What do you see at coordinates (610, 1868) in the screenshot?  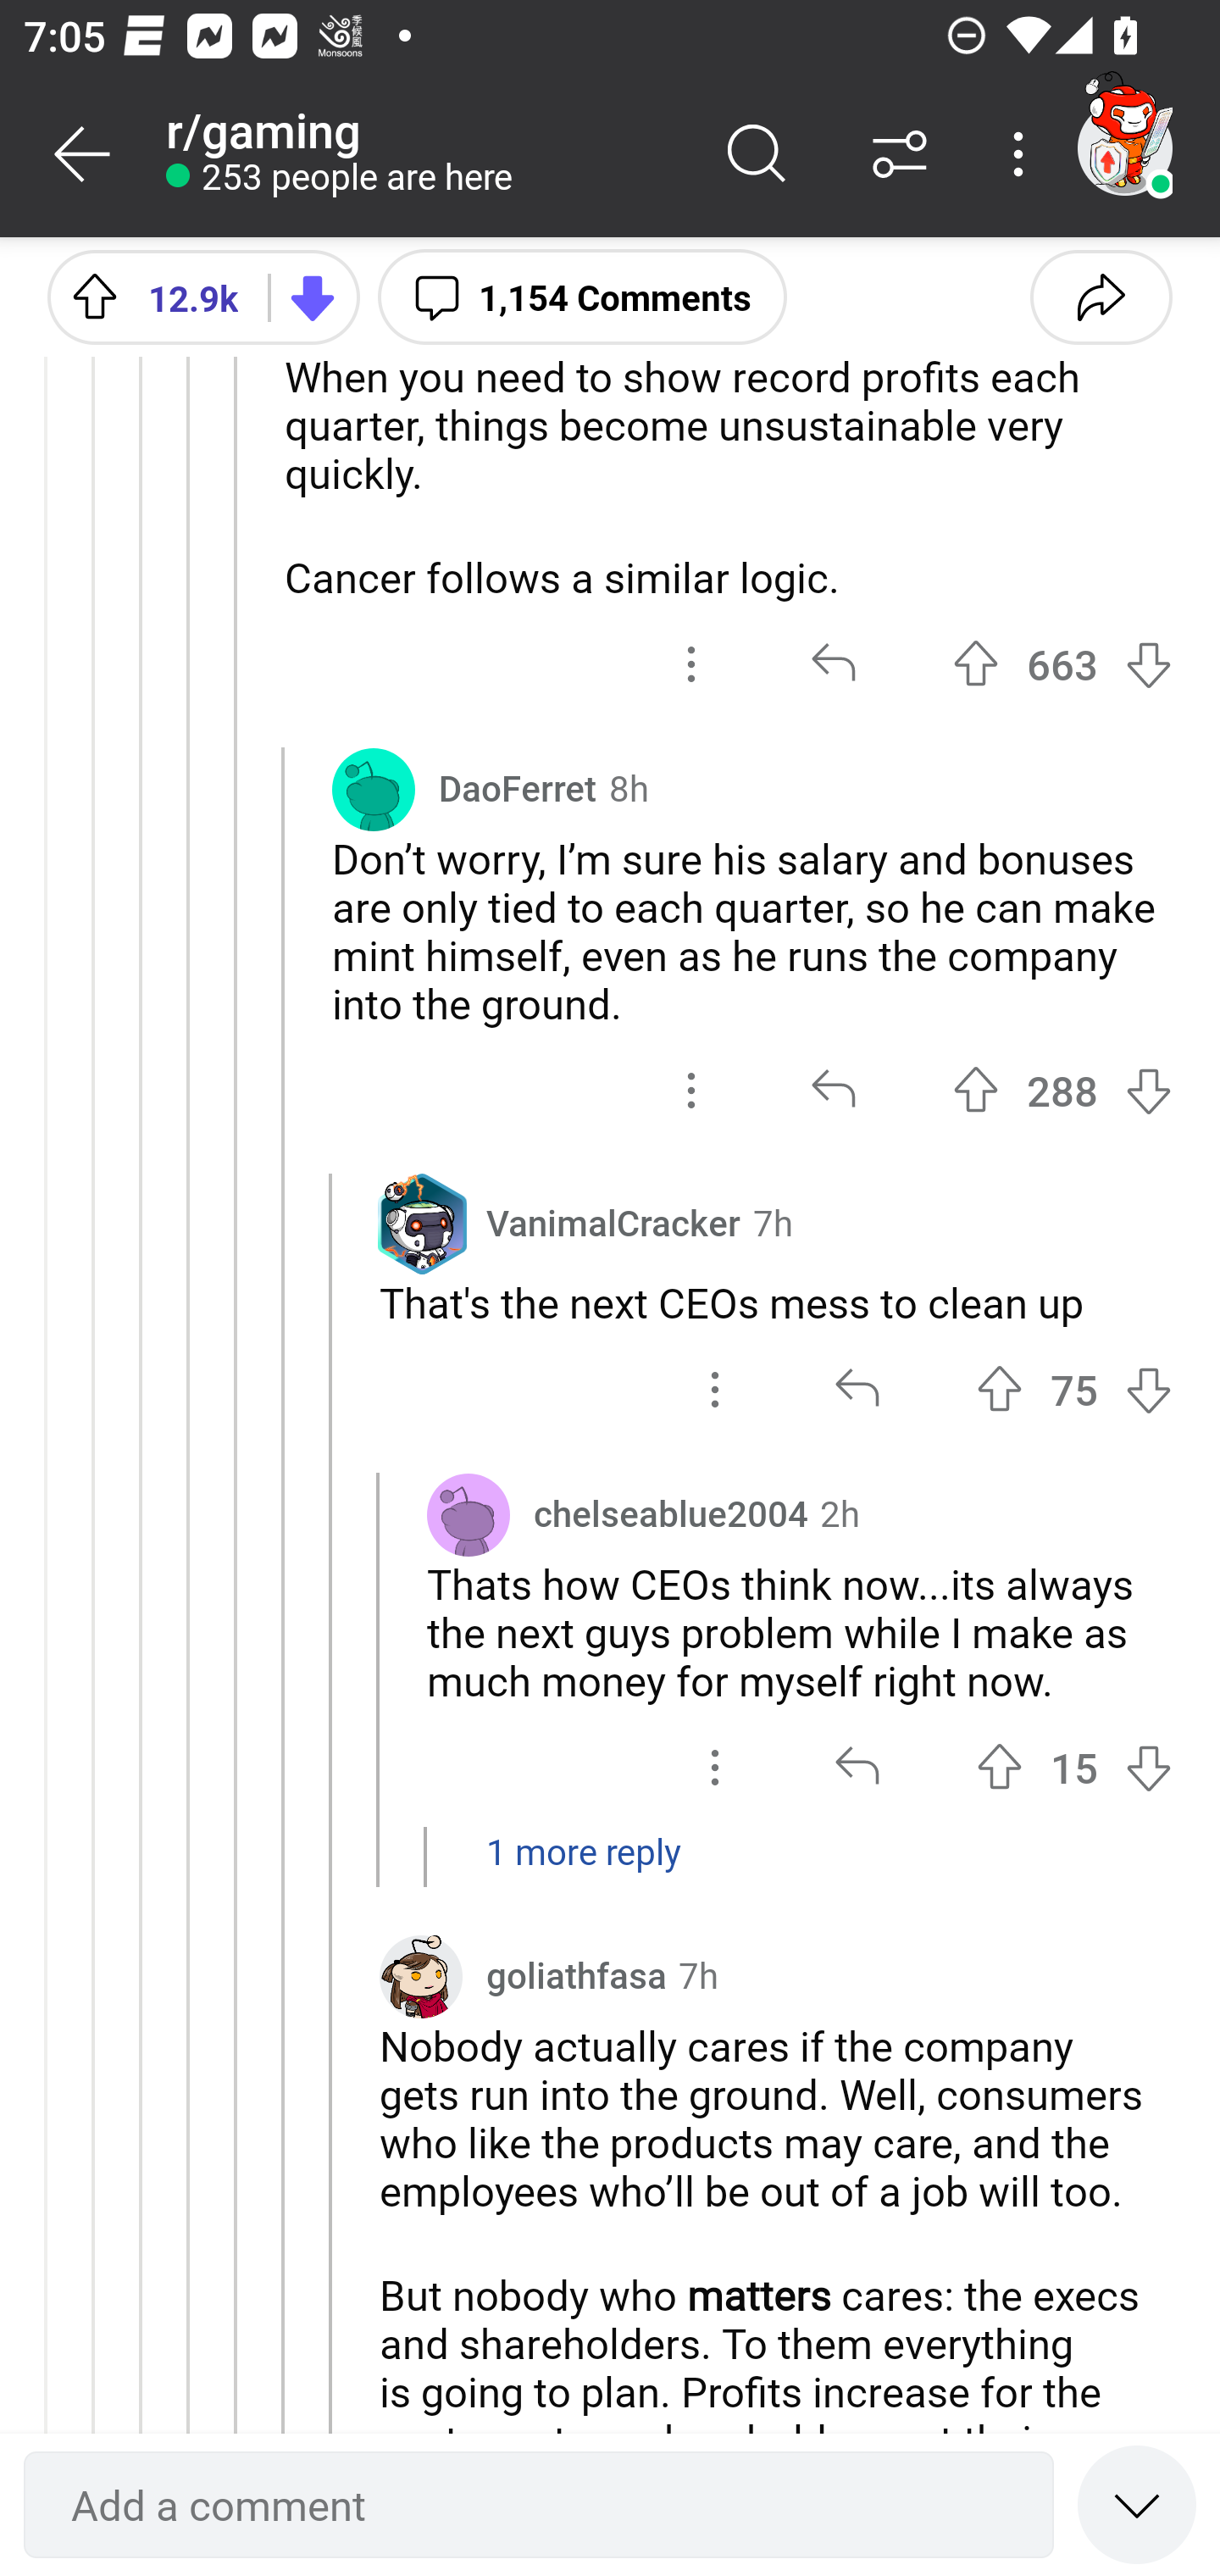 I see `1 more reply` at bounding box center [610, 1868].